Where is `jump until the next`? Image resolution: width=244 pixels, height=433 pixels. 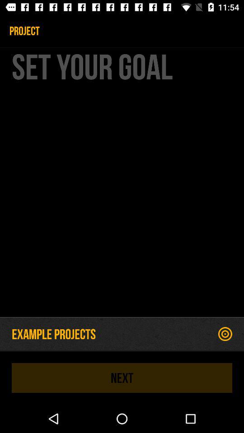 jump until the next is located at coordinates (122, 378).